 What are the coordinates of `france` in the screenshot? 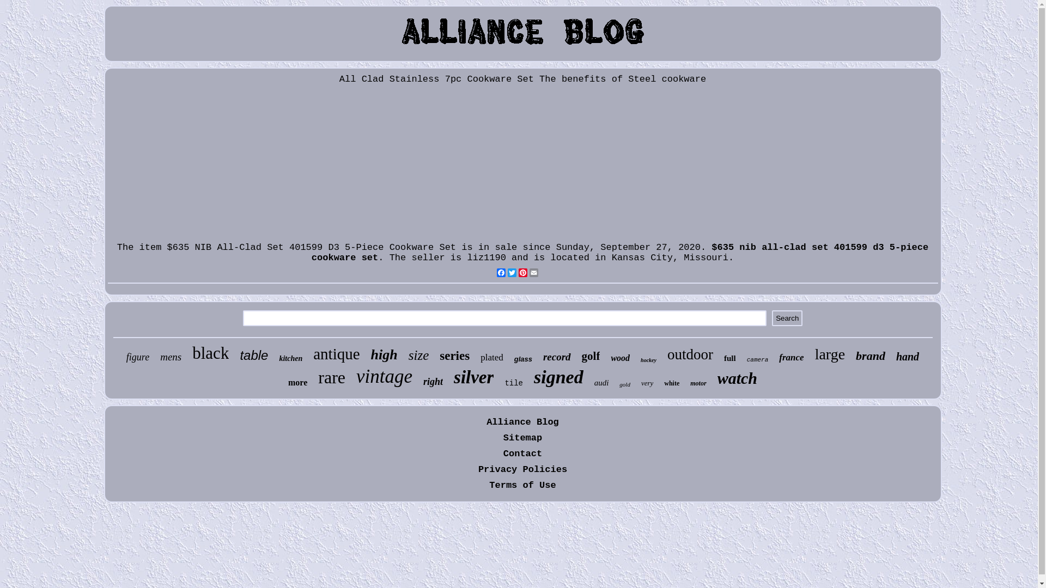 It's located at (791, 358).